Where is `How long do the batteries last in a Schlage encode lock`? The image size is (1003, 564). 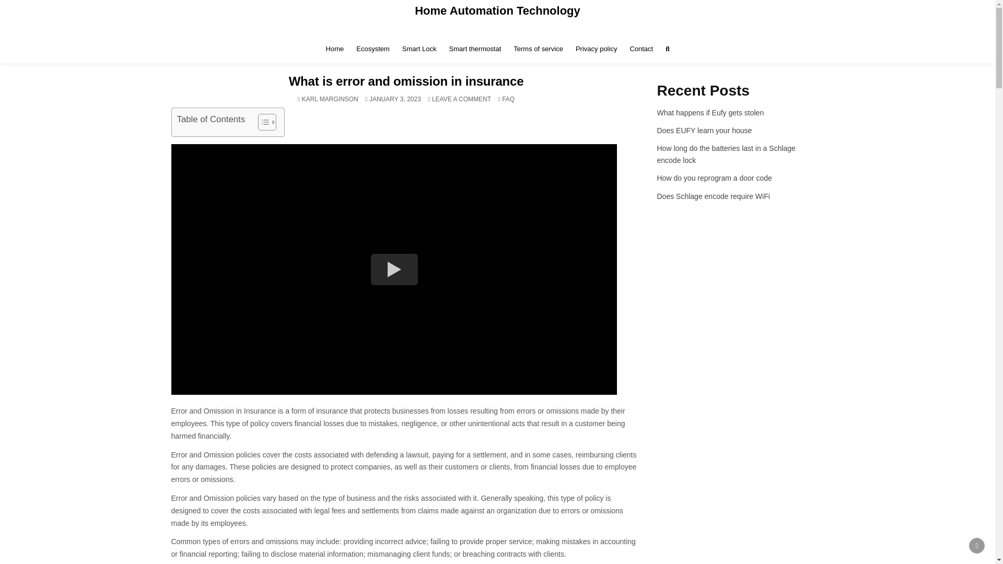
How long do the batteries last in a Schlage encode lock is located at coordinates (419, 49).